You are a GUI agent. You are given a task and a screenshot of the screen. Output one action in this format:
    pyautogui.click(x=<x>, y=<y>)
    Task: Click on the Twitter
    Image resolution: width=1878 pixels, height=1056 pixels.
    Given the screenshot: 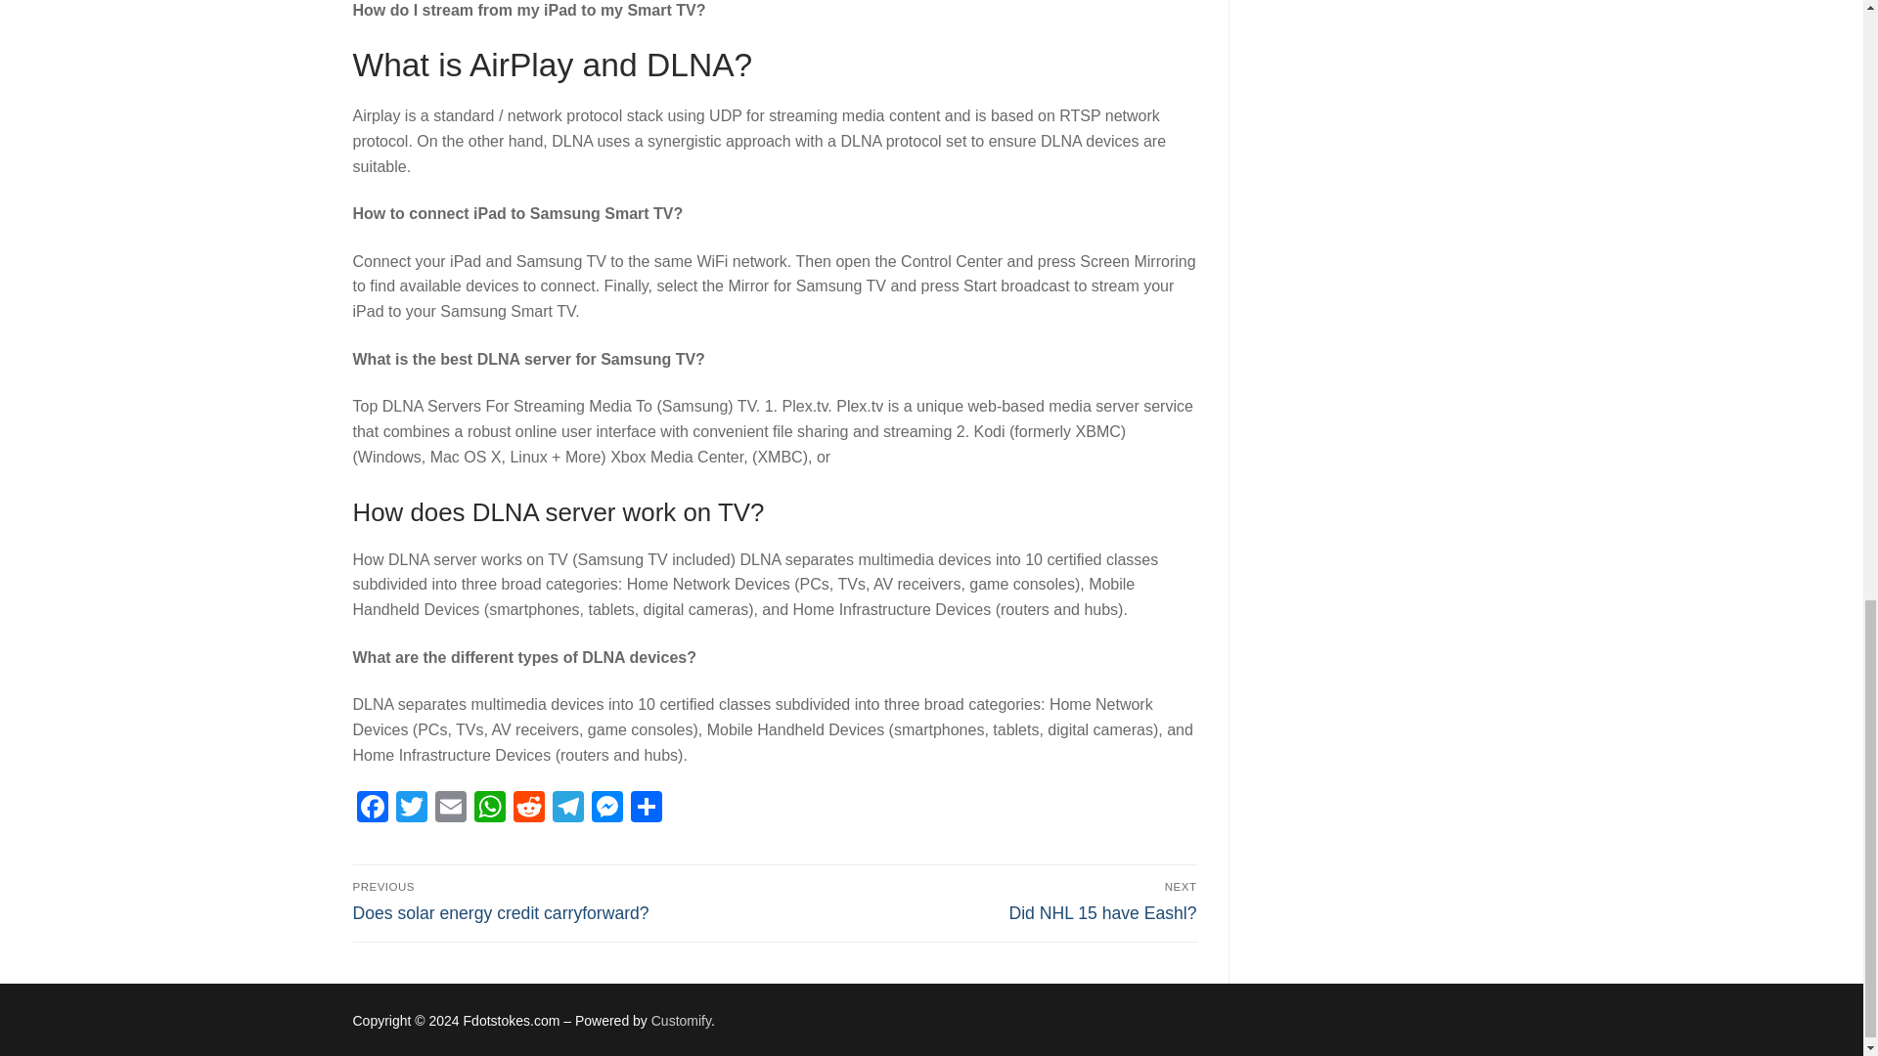 What is the action you would take?
    pyautogui.click(x=410, y=808)
    